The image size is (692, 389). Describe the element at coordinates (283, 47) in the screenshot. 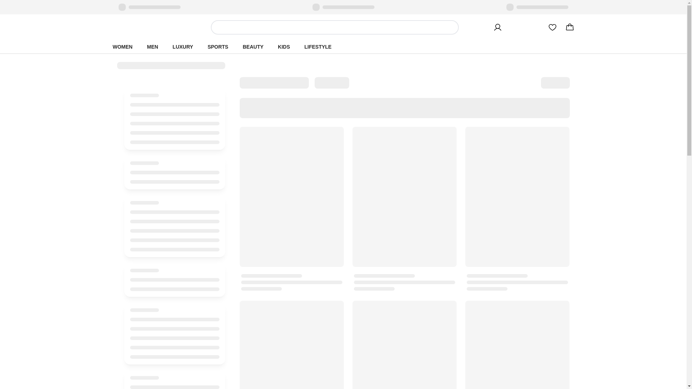

I see `KIDS` at that location.